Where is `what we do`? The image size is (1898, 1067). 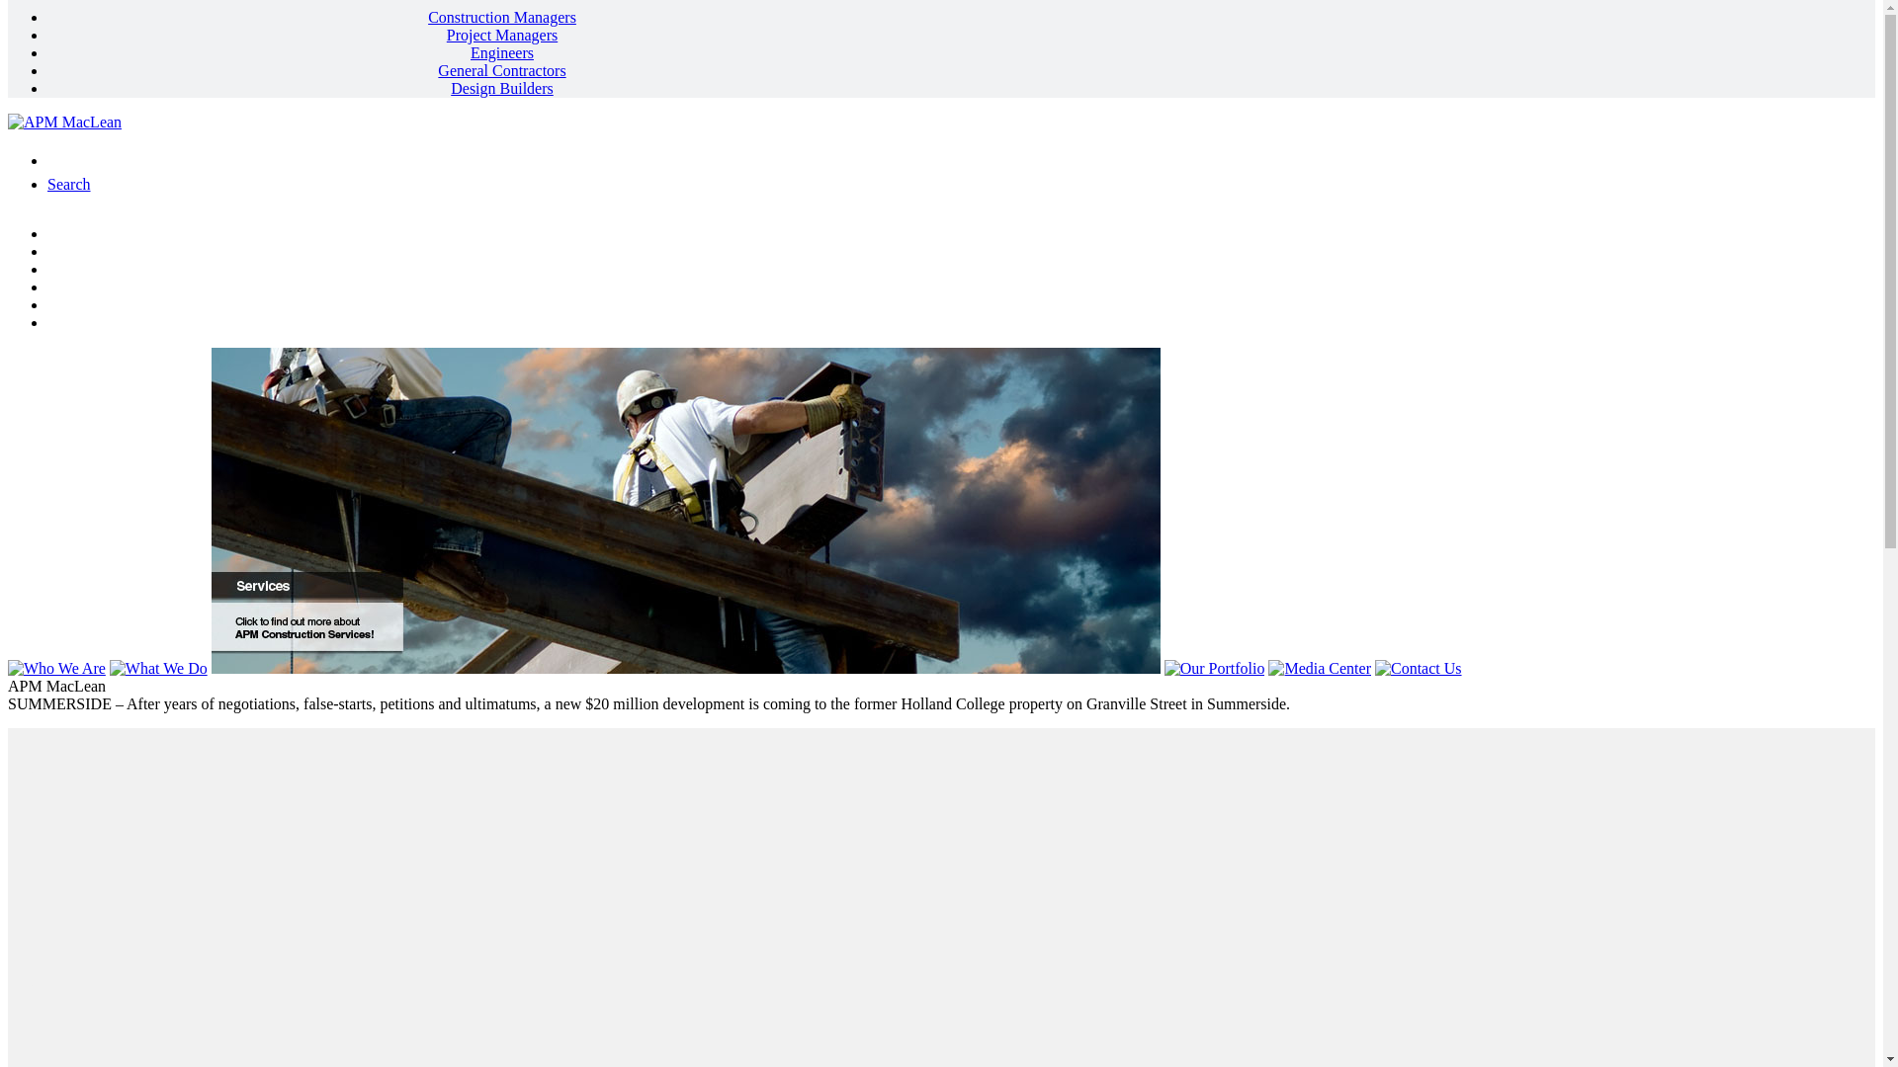
what we do is located at coordinates (961, 252).